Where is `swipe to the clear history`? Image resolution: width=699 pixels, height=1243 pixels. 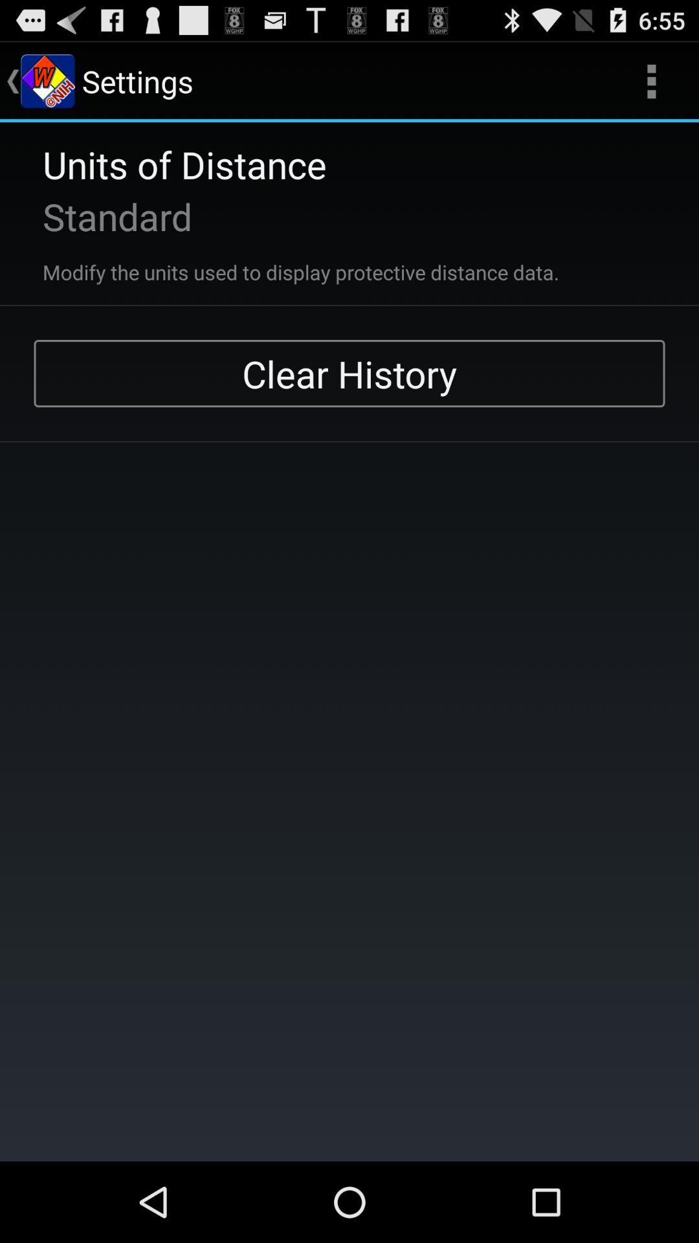 swipe to the clear history is located at coordinates (349, 374).